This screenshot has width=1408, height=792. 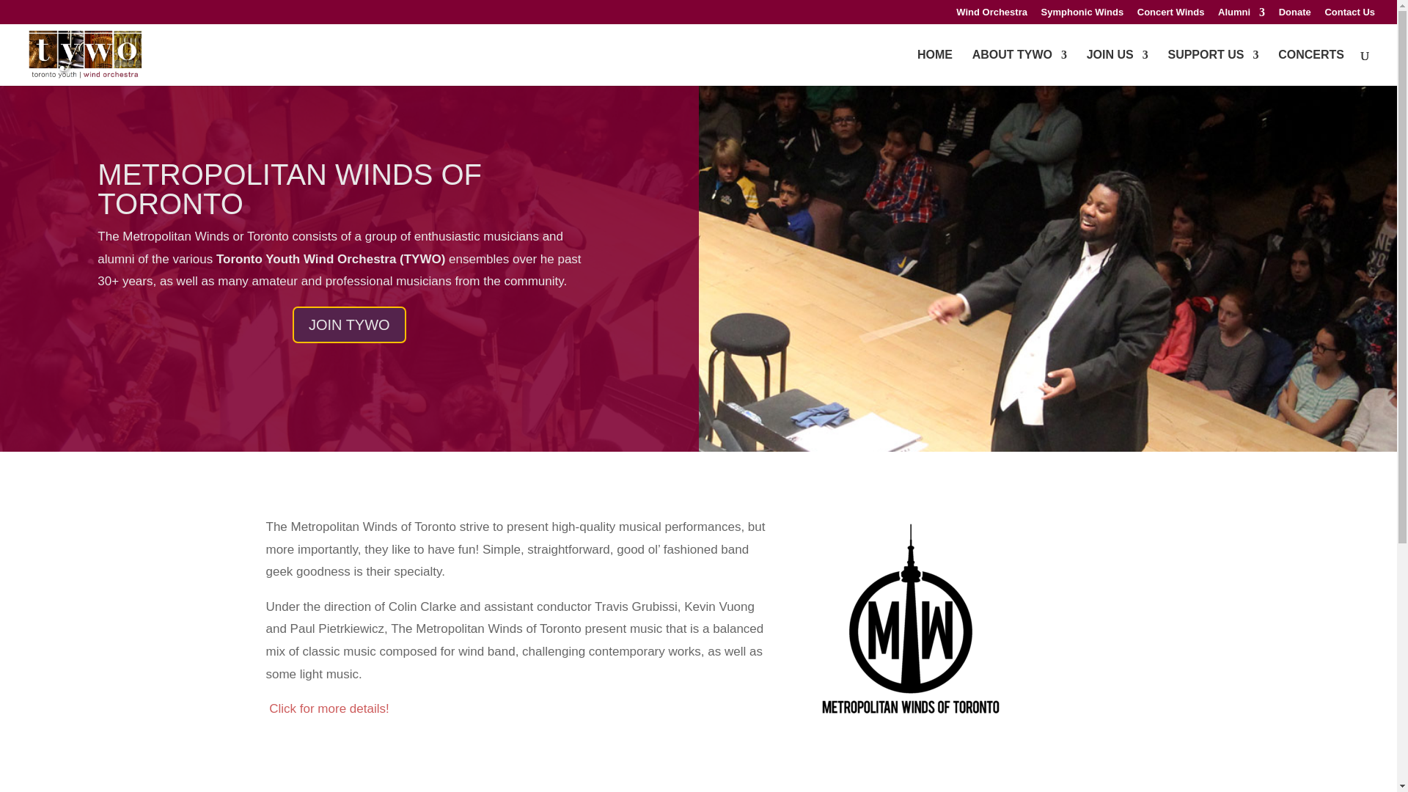 What do you see at coordinates (1082, 15) in the screenshot?
I see `Symphonic Winds` at bounding box center [1082, 15].